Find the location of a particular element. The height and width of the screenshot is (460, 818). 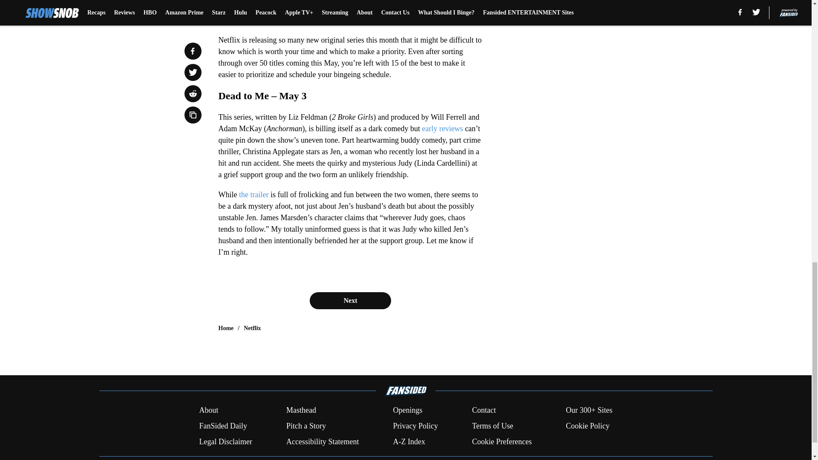

Pitch a Story is located at coordinates (306, 426).